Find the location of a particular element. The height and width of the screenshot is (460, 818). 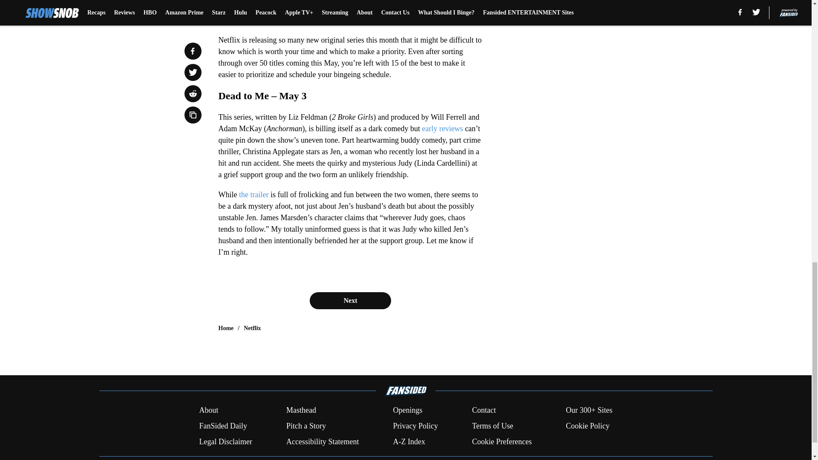

Pitch a Story is located at coordinates (306, 426).